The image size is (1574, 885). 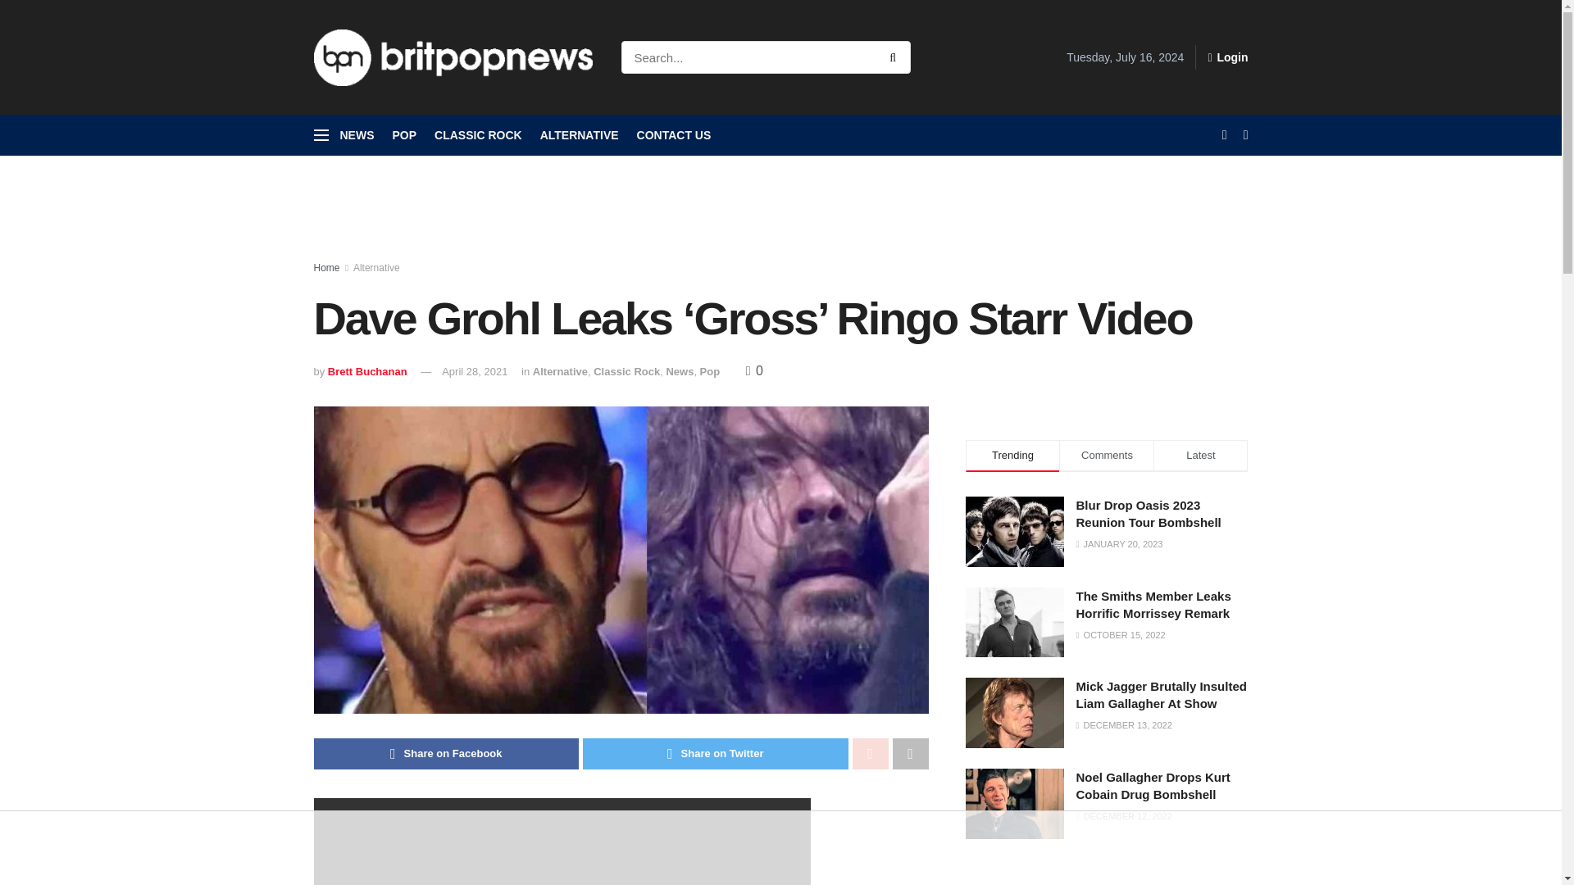 What do you see at coordinates (780, 848) in the screenshot?
I see `3rd party ad content` at bounding box center [780, 848].